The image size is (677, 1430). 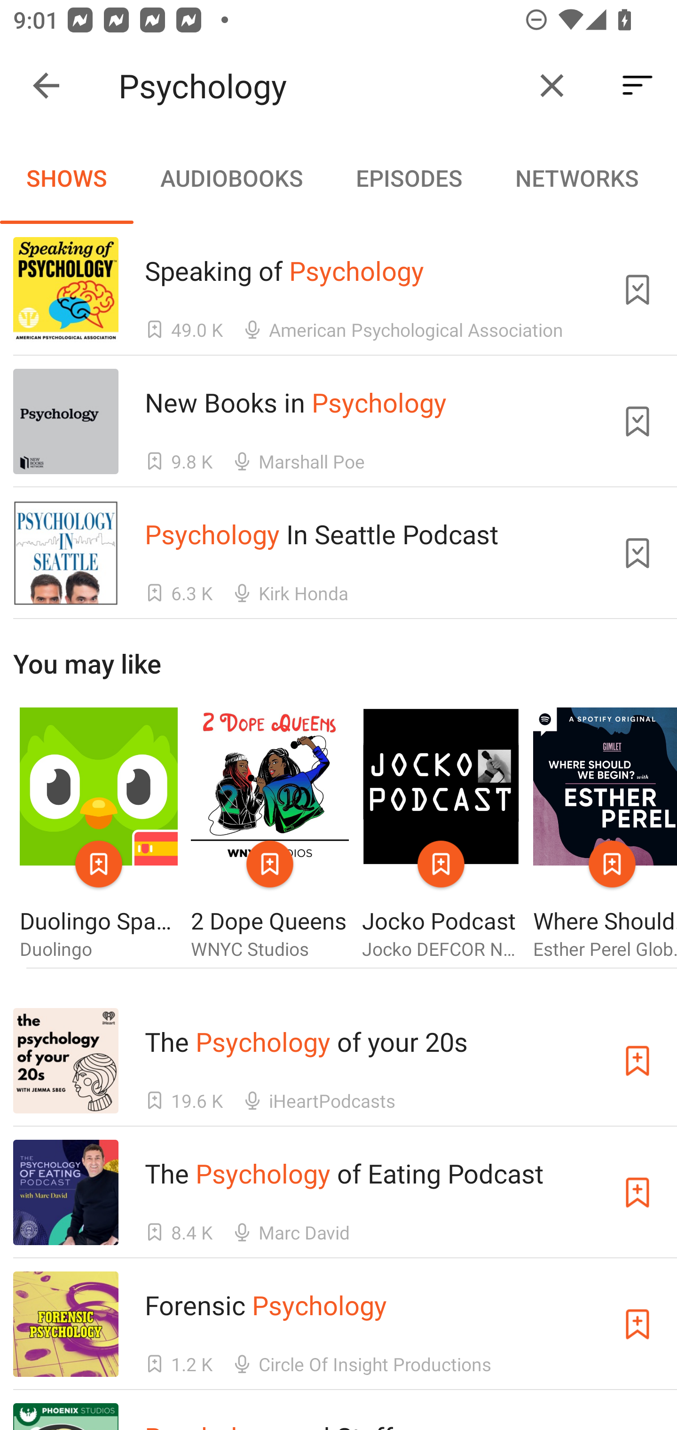 I want to click on Subscribe, so click(x=638, y=1324).